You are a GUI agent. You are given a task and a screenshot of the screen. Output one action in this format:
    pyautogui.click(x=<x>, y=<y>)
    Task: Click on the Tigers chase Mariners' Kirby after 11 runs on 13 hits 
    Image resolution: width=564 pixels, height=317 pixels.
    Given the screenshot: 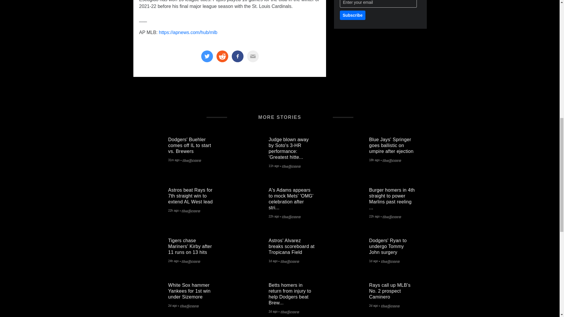 What is the action you would take?
    pyautogui.click(x=150, y=251)
    